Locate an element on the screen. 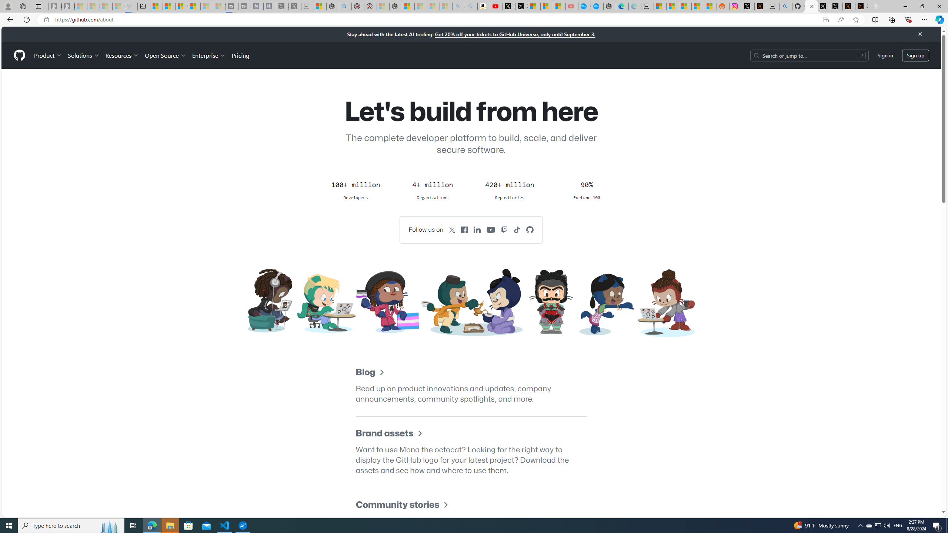 The image size is (948, 533). Homepage is located at coordinates (19, 56).